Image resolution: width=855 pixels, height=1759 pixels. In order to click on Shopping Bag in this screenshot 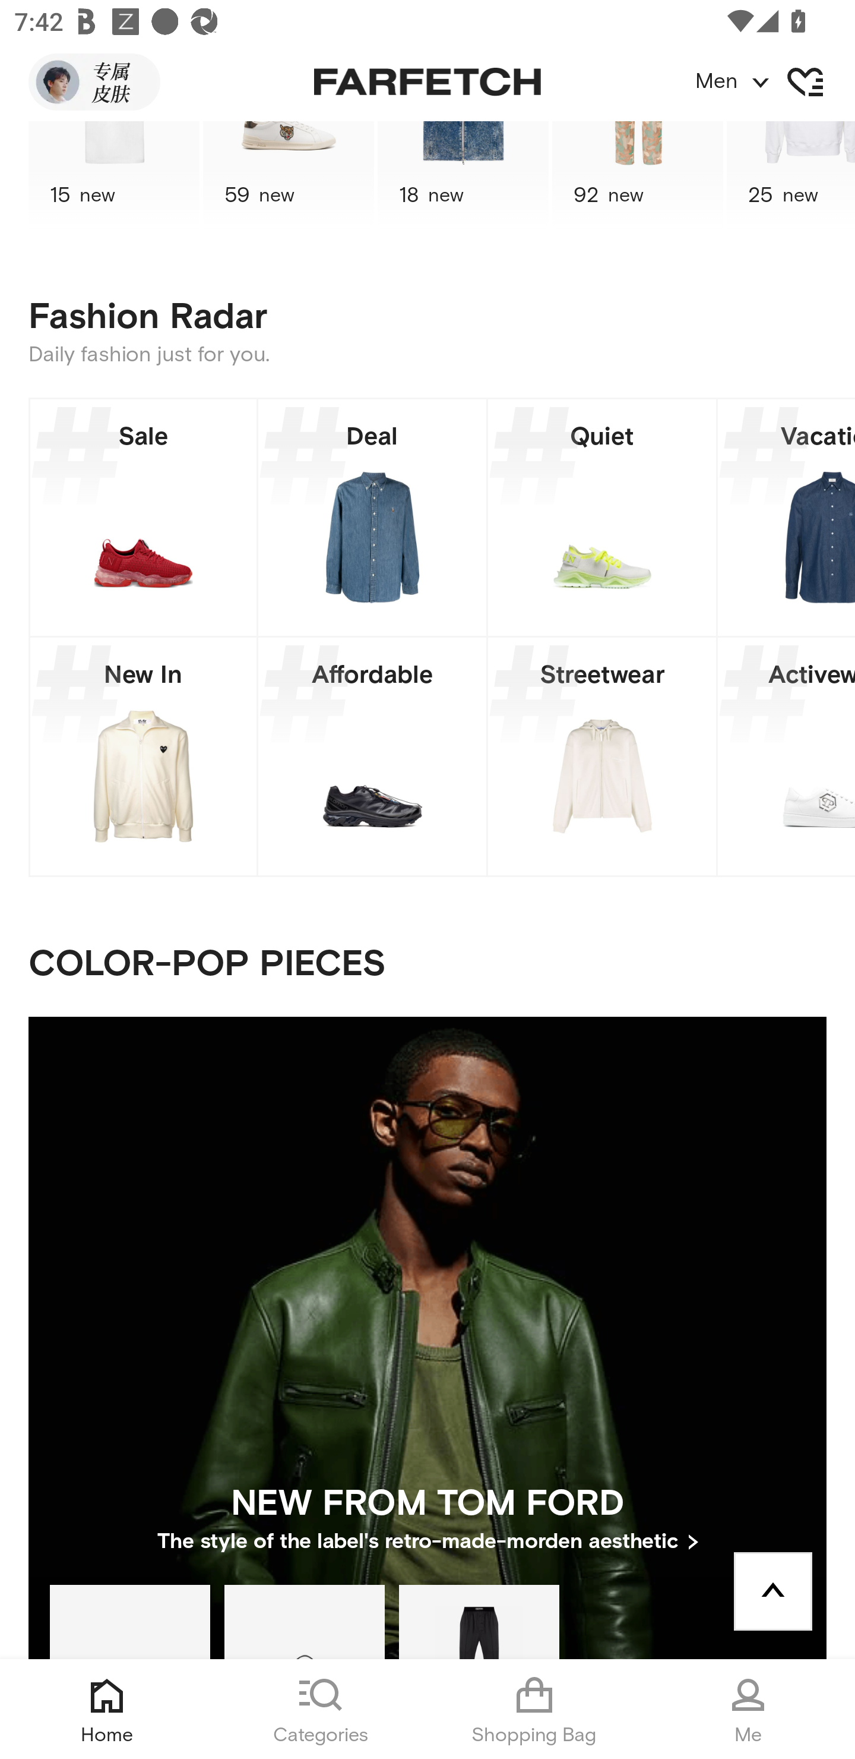, I will do `click(534, 1709)`.